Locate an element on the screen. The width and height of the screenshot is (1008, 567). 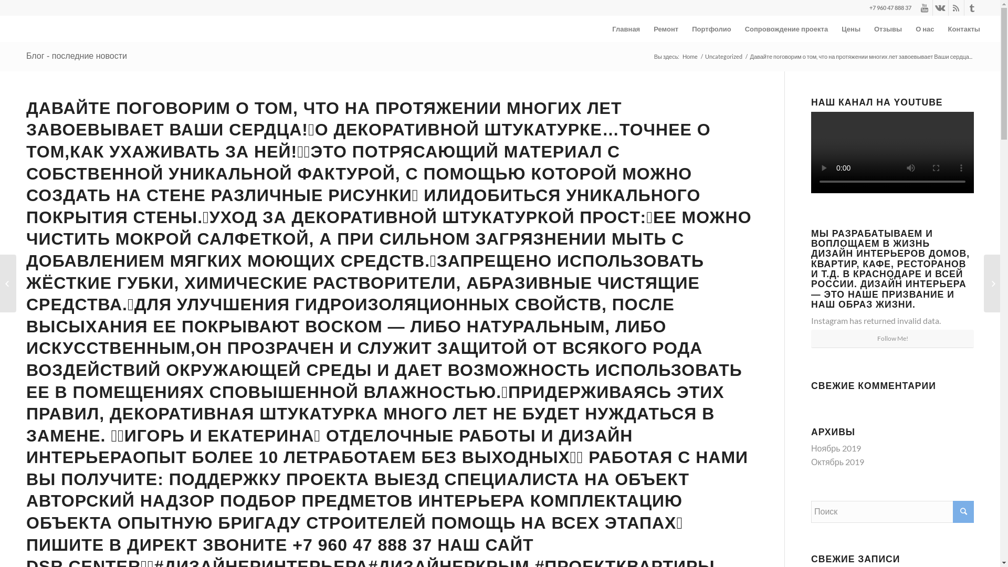
Vk is located at coordinates (941, 8).